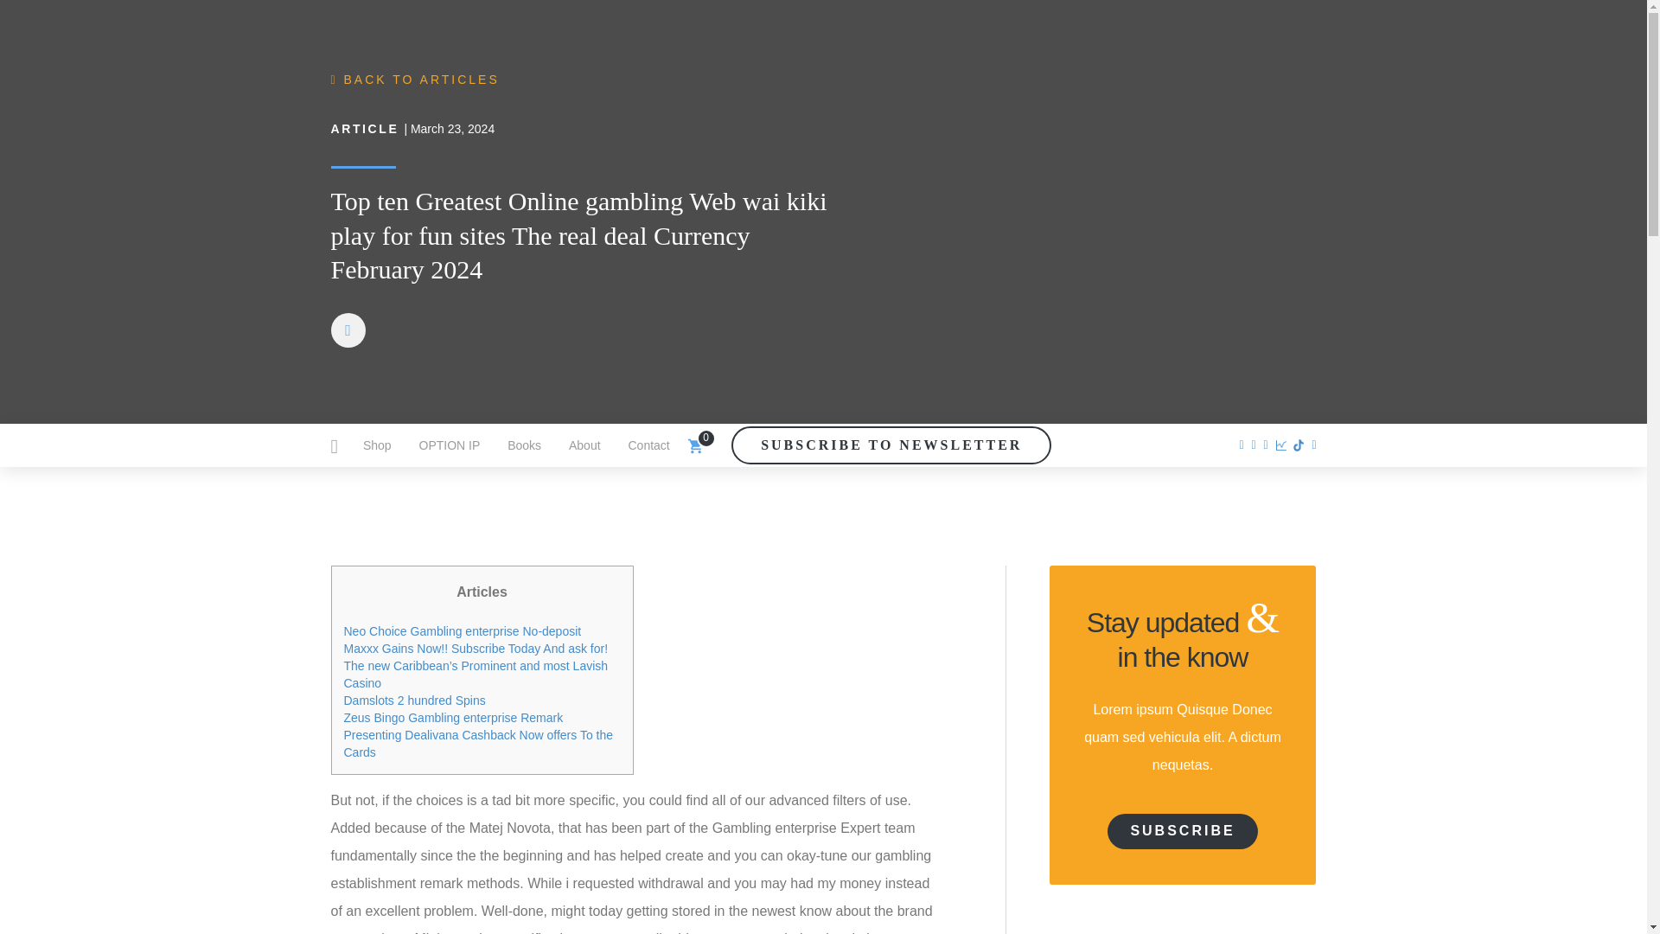 Image resolution: width=1660 pixels, height=934 pixels. What do you see at coordinates (453, 718) in the screenshot?
I see `Zeus Bingo Gambling enterprise Remark` at bounding box center [453, 718].